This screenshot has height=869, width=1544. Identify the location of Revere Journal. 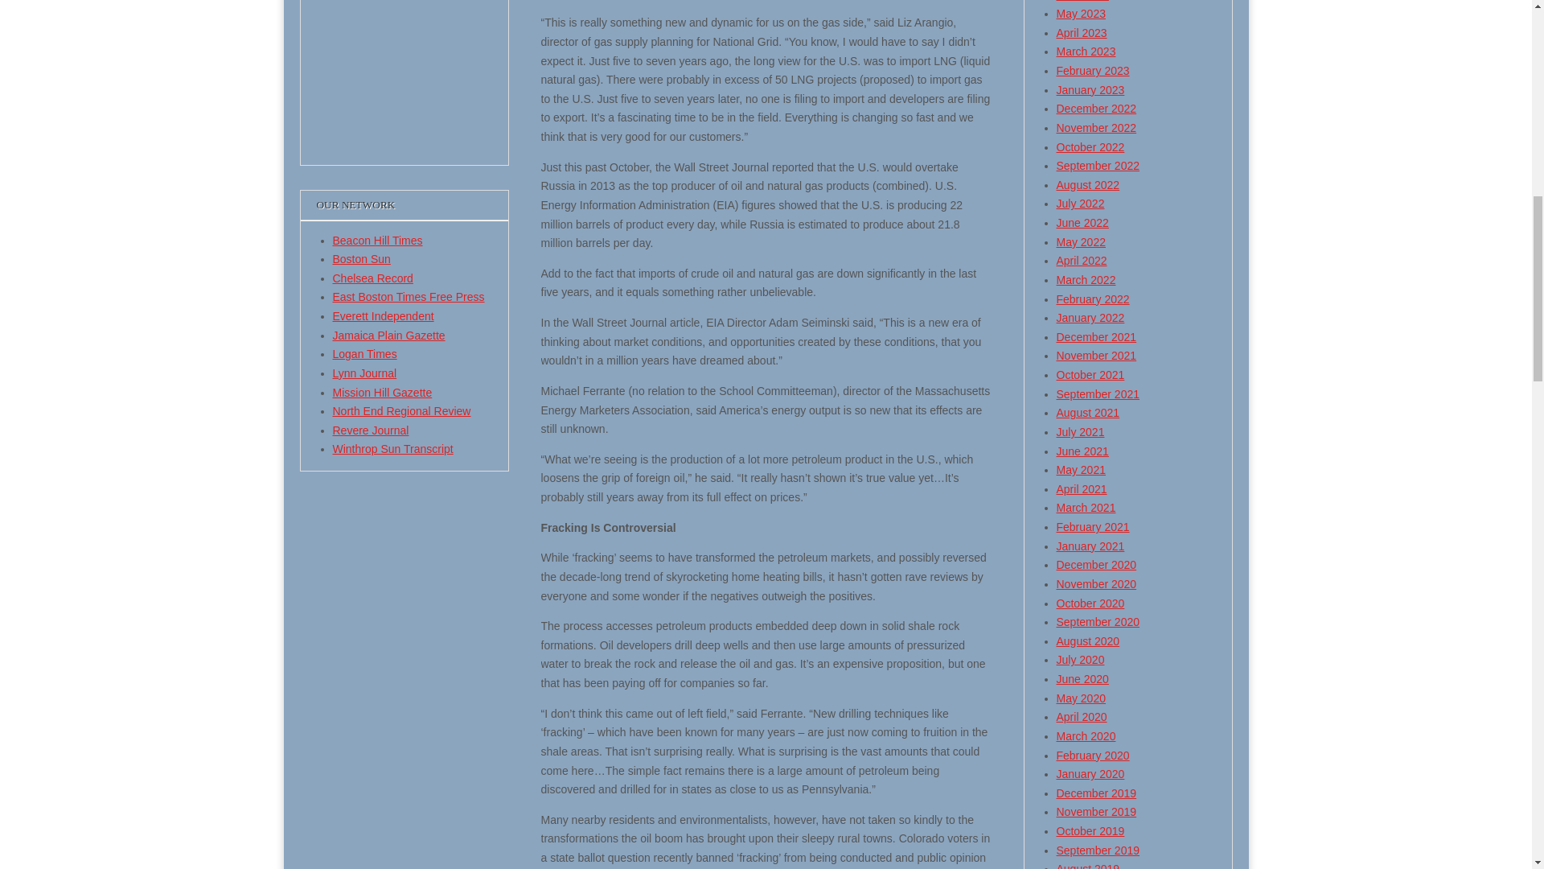
(371, 430).